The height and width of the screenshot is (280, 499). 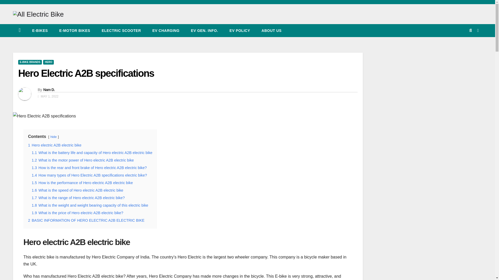 I want to click on EV POLICY, so click(x=240, y=30).